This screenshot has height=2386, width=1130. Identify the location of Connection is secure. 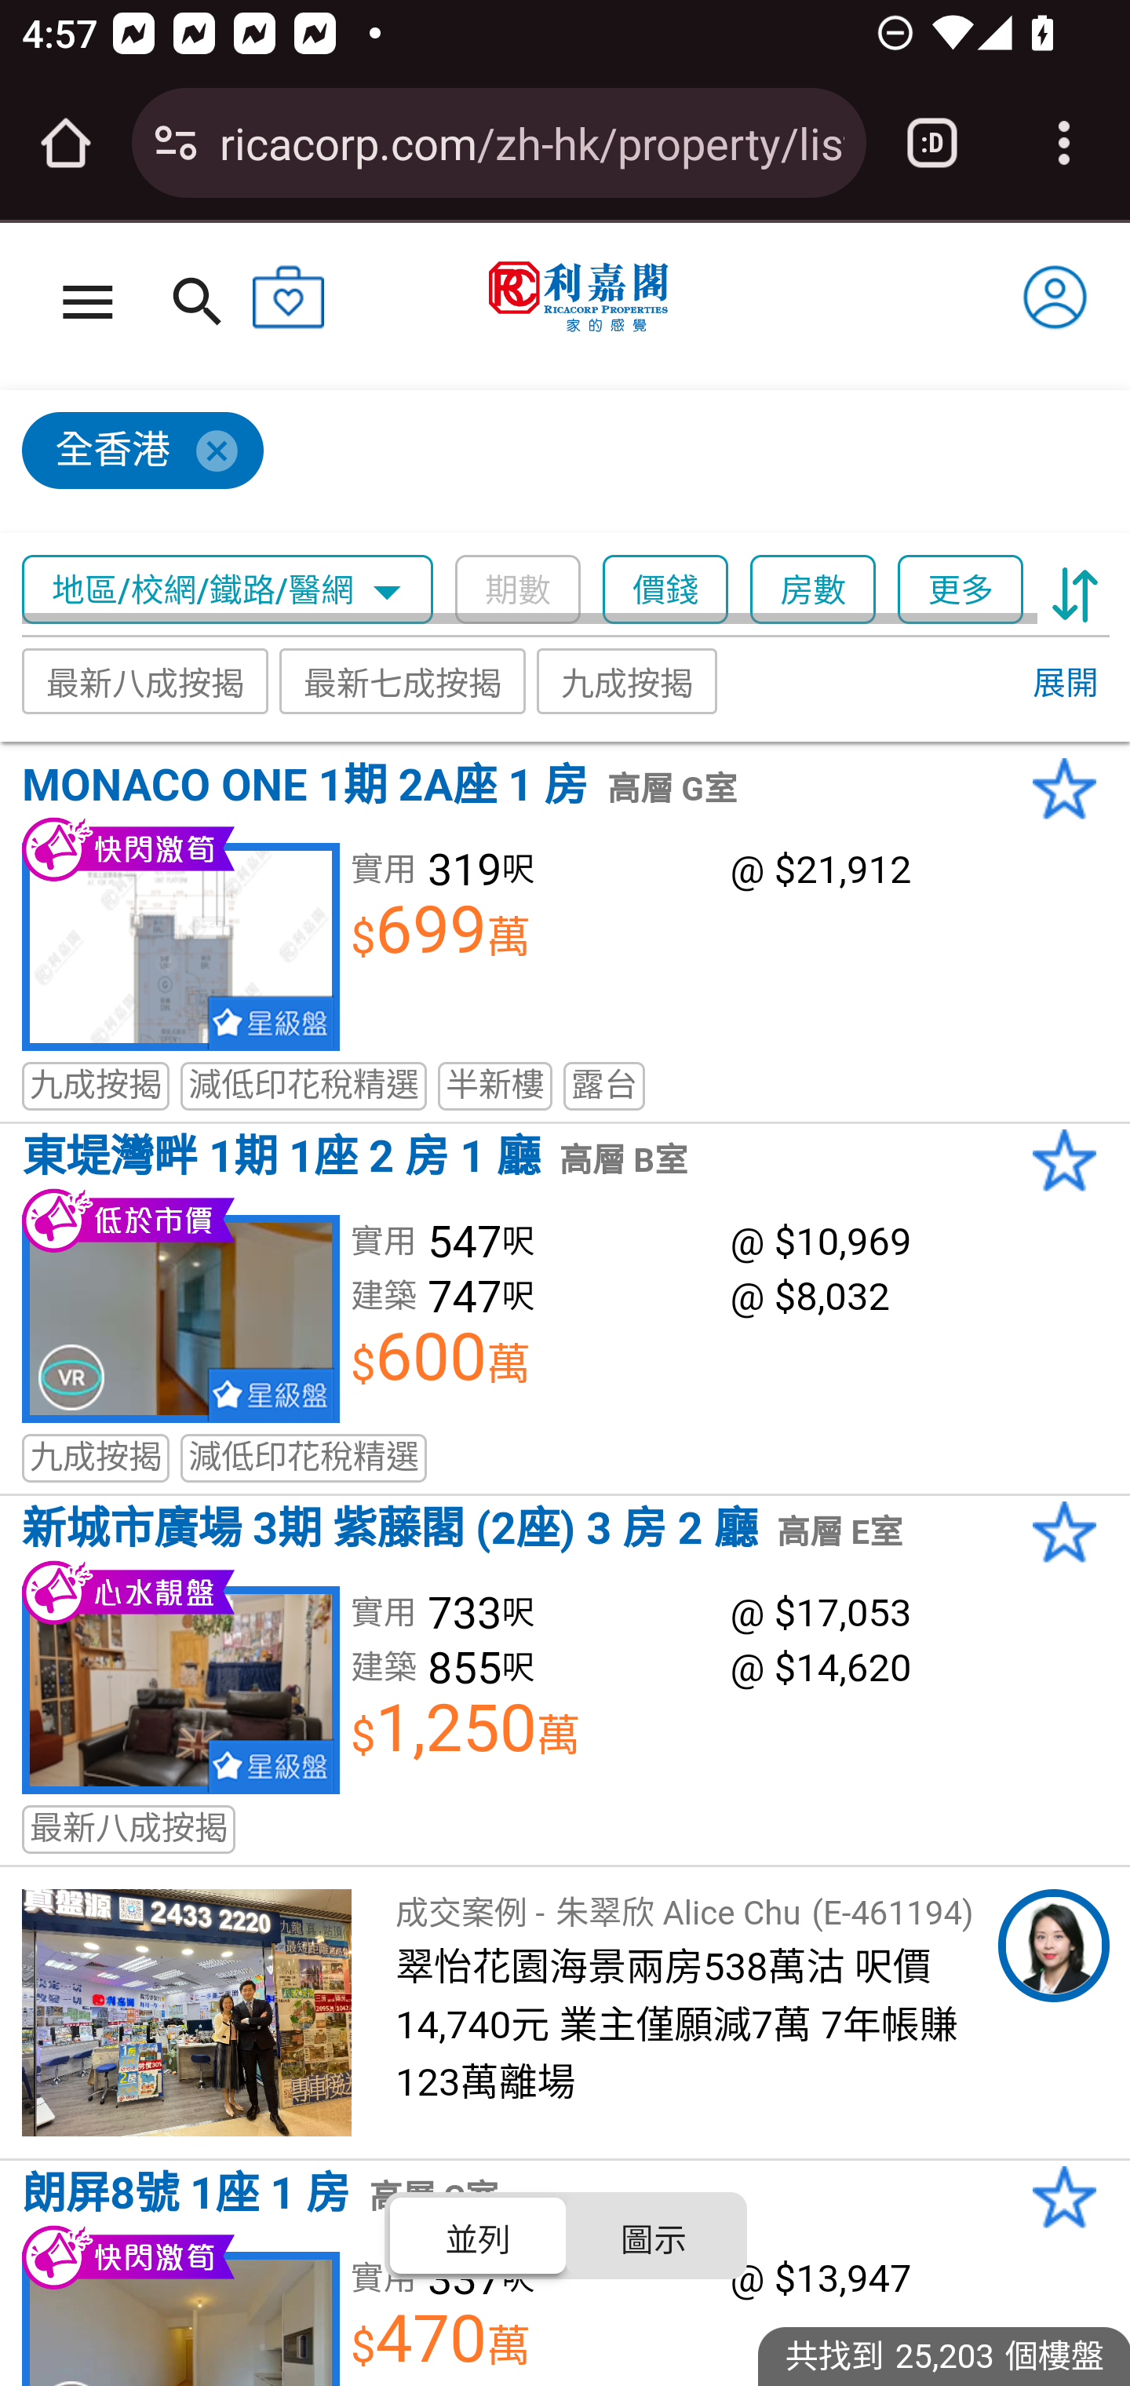
(176, 143).